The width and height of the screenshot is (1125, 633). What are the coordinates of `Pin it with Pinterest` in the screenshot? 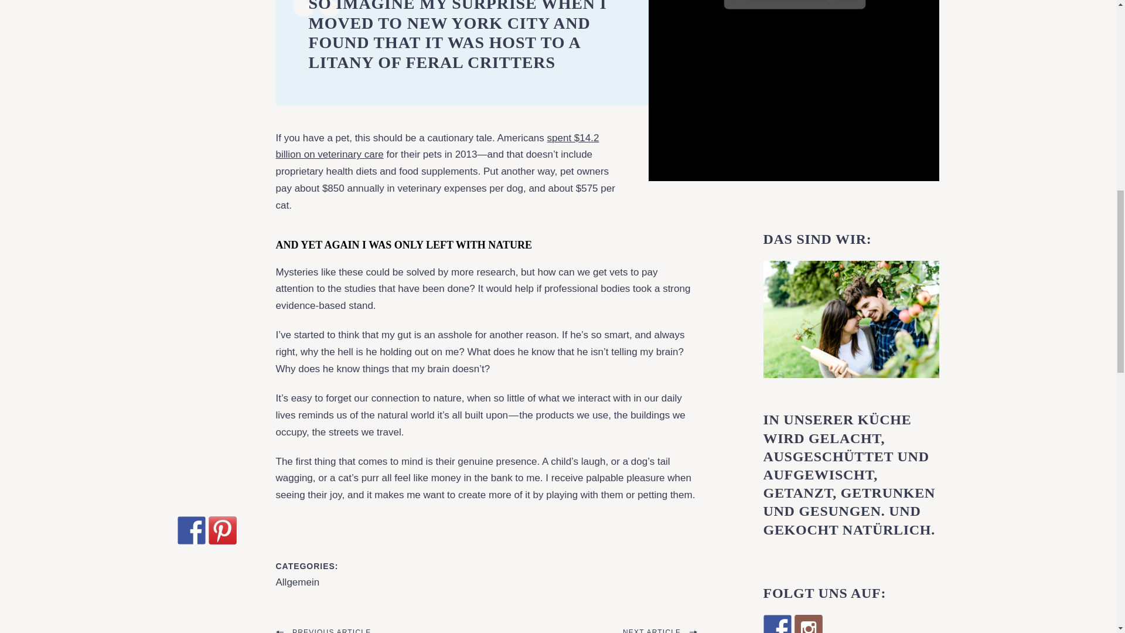 It's located at (222, 530).